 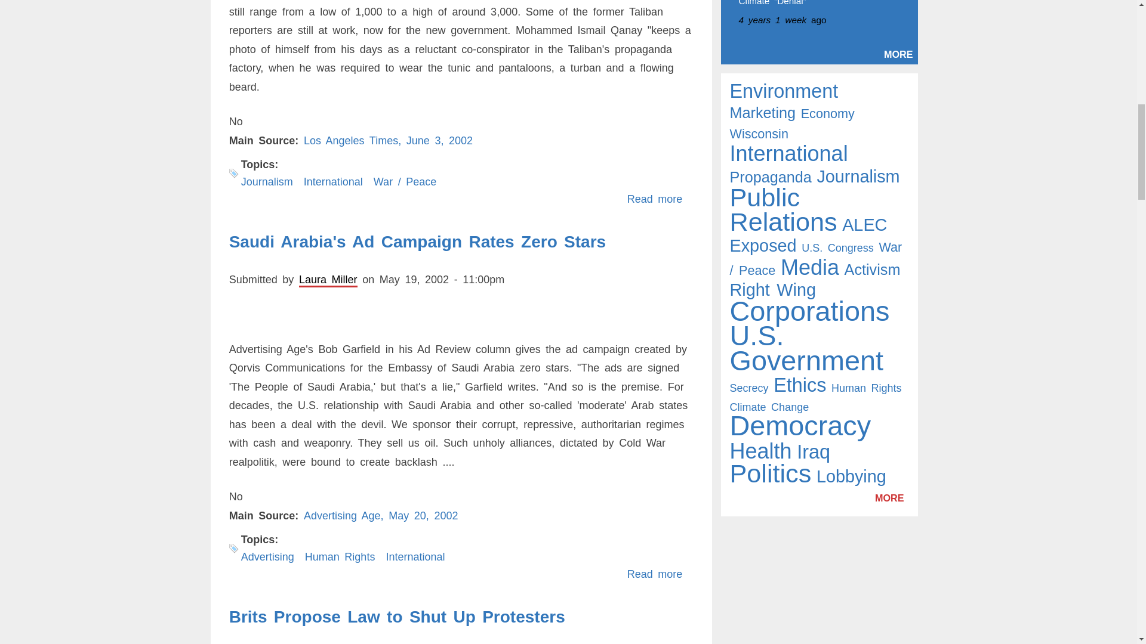 I want to click on Advertising Age, May 20, 2002, so click(x=381, y=515).